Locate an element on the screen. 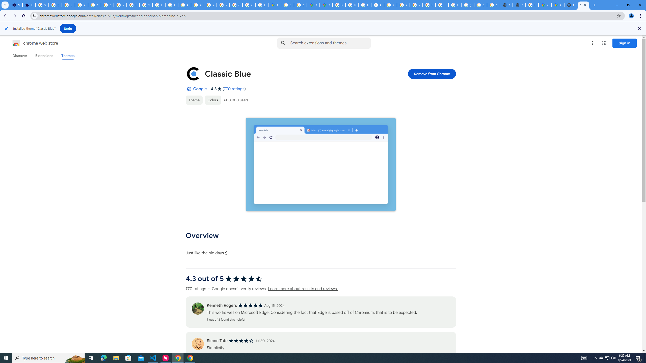  Themes is located at coordinates (68, 56).